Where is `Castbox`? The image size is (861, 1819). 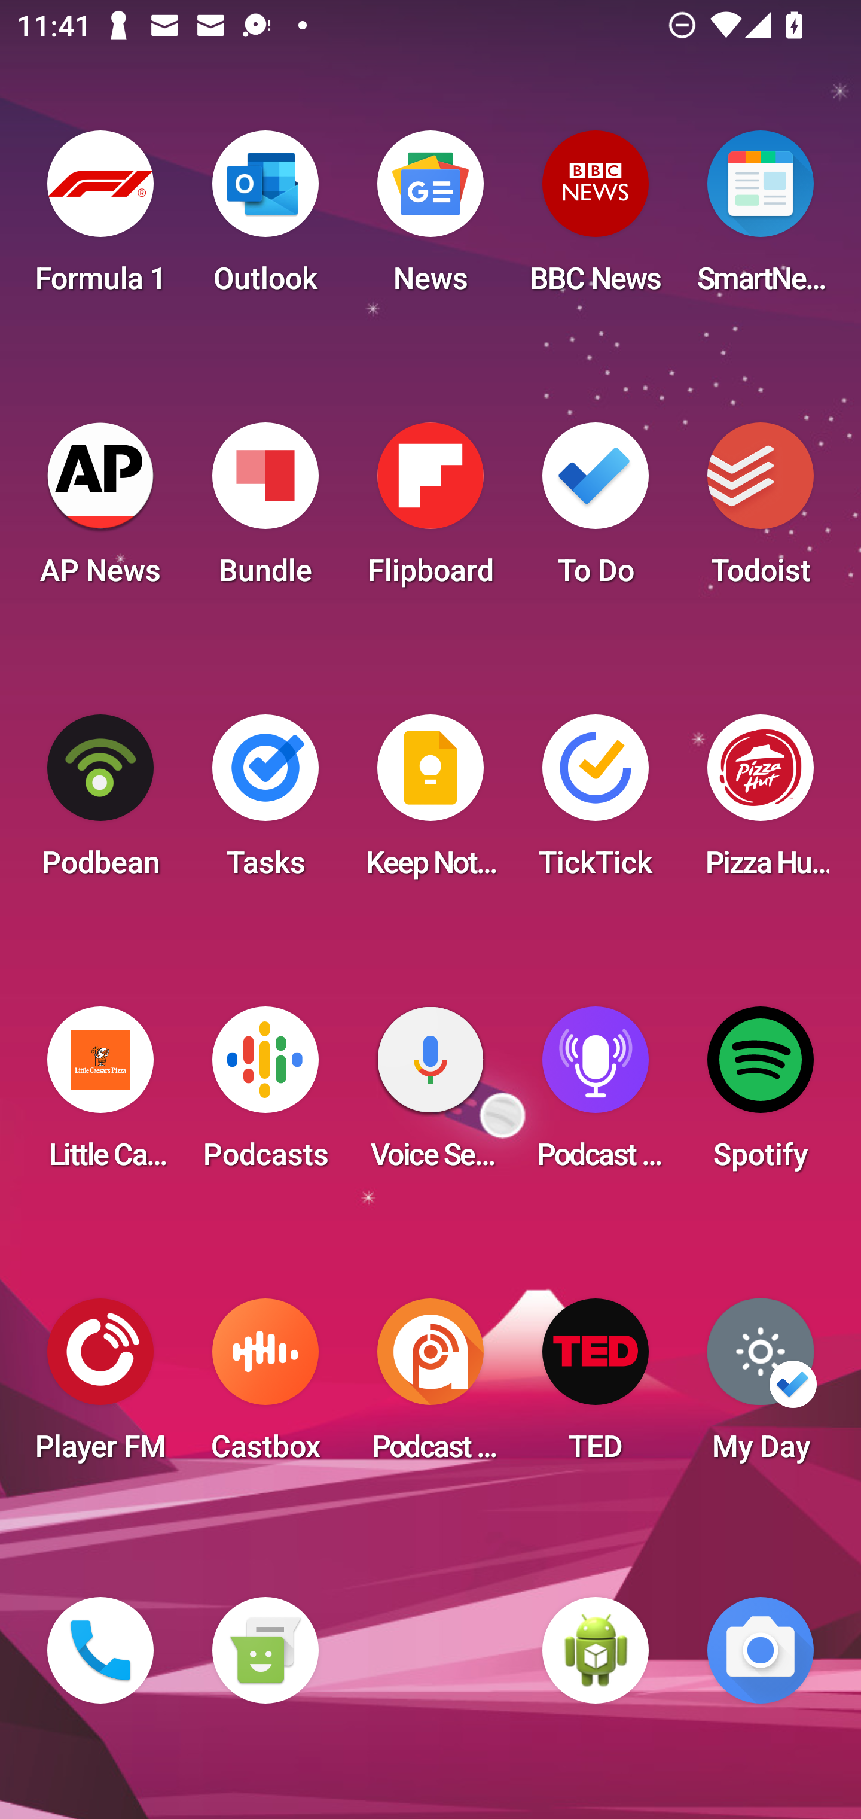
Castbox is located at coordinates (265, 1387).